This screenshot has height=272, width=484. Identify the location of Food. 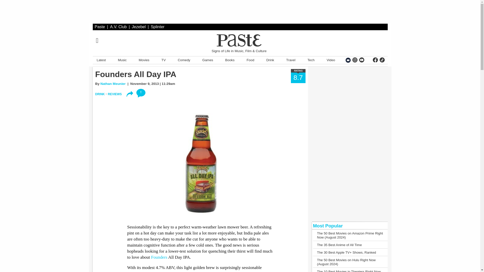
(250, 60).